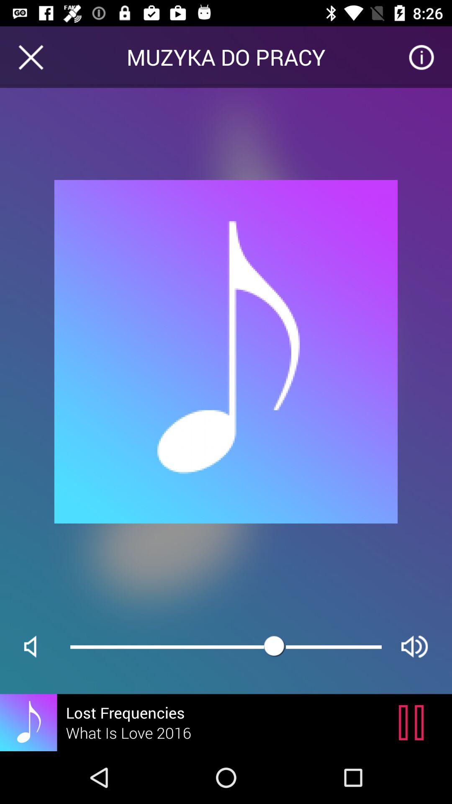  What do you see at coordinates (31, 57) in the screenshot?
I see `choose item next to the muzyka do pracy item` at bounding box center [31, 57].